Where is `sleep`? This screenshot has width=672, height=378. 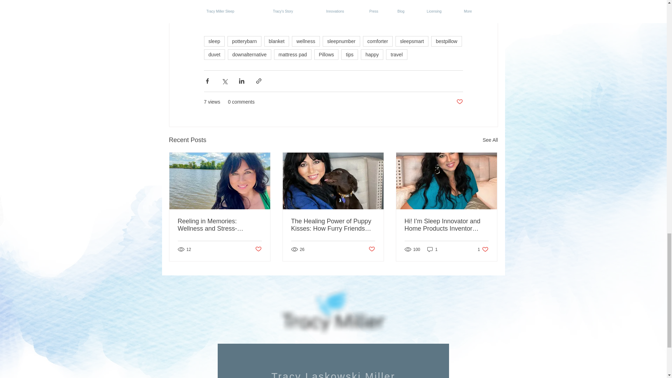 sleep is located at coordinates (214, 41).